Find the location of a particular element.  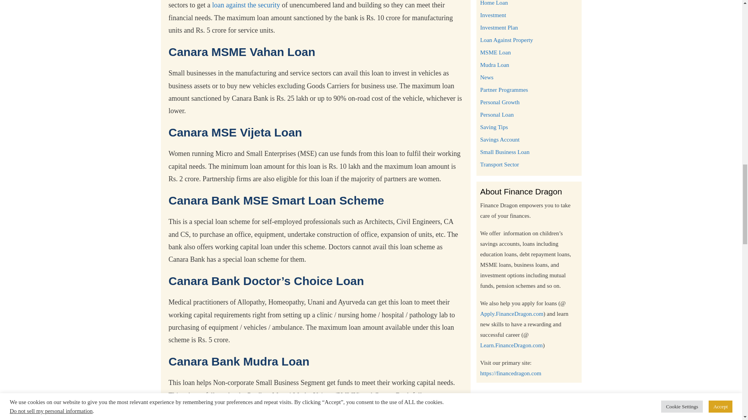

loan against the security is located at coordinates (245, 5).